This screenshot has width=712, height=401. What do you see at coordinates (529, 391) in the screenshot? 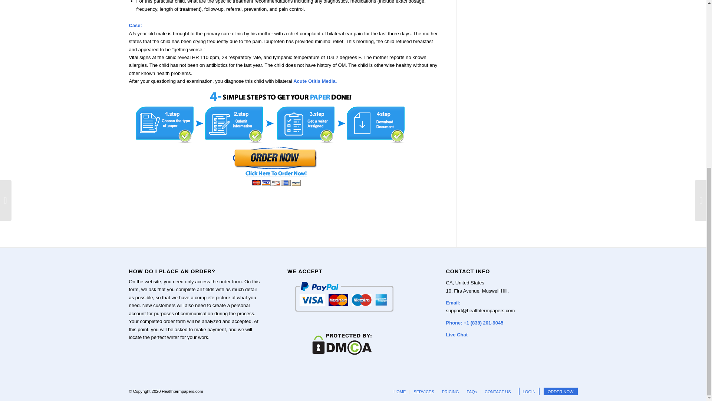
I see `LOGIN` at bounding box center [529, 391].